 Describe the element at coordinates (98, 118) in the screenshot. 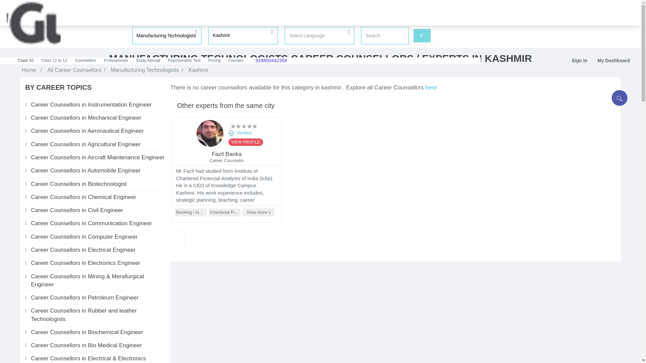

I see `Mechanical Engineer` at that location.